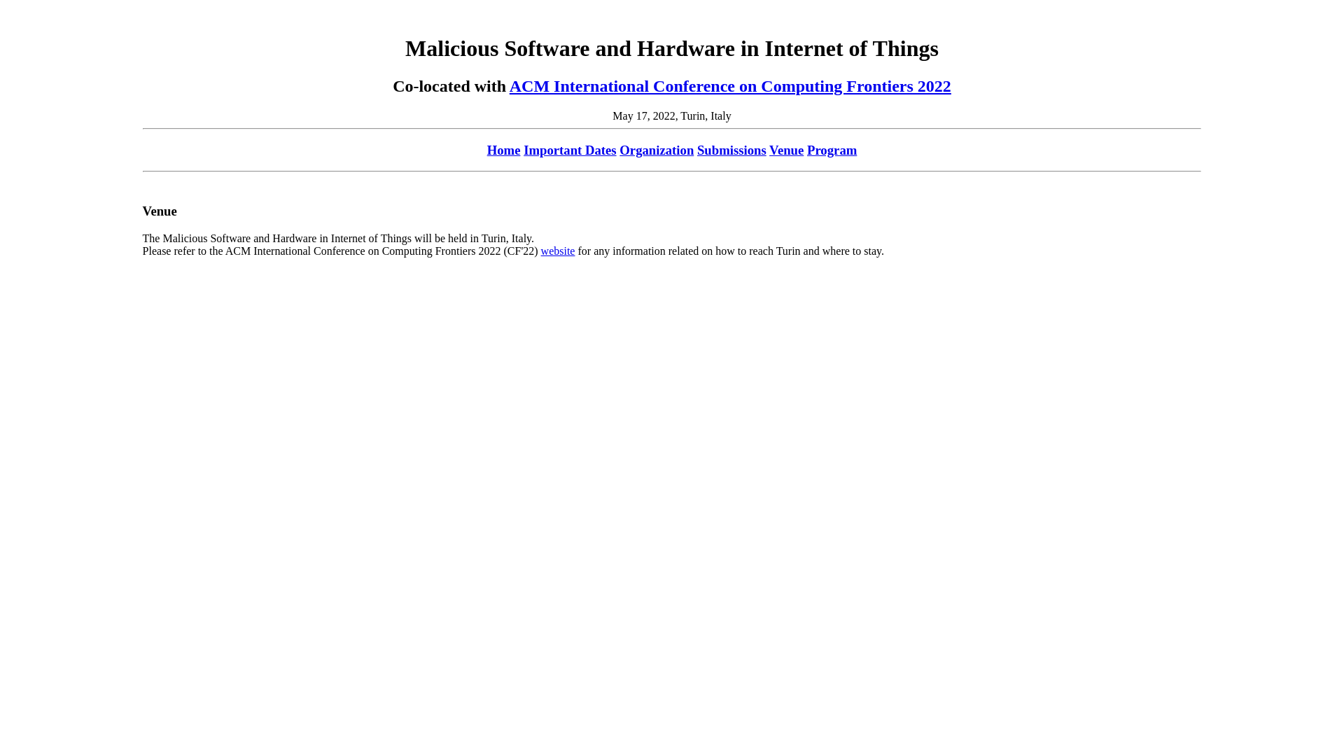 Image resolution: width=1344 pixels, height=756 pixels. I want to click on Submissions, so click(732, 150).